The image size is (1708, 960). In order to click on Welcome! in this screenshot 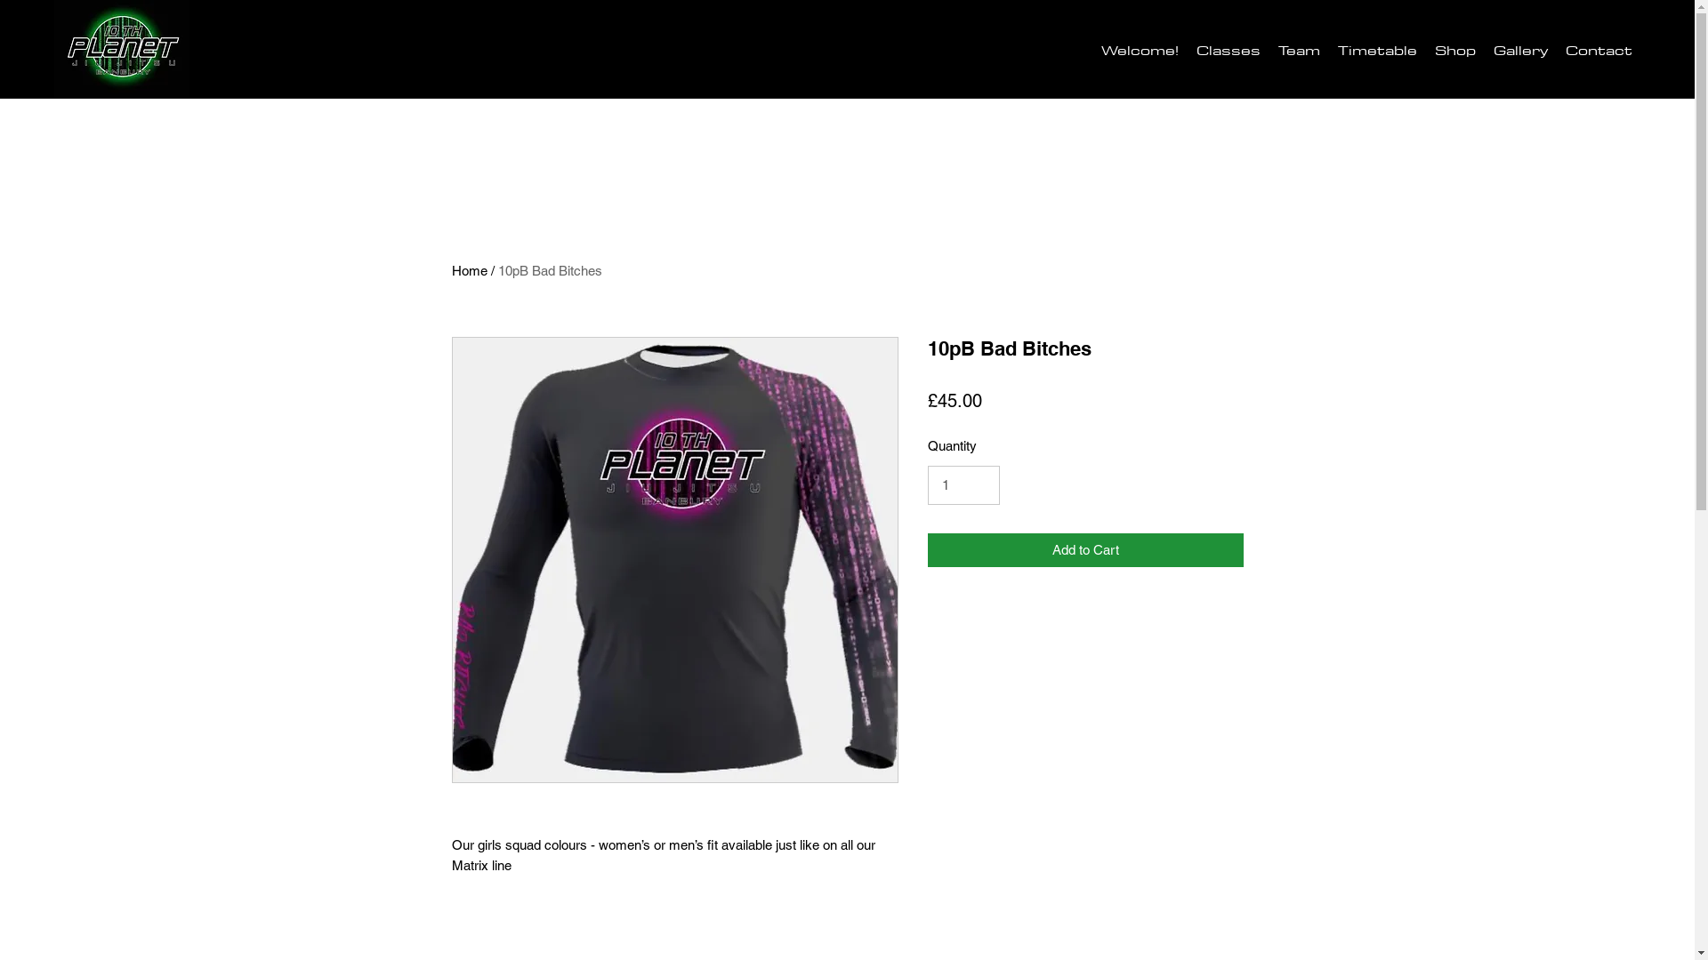, I will do `click(1140, 49)`.